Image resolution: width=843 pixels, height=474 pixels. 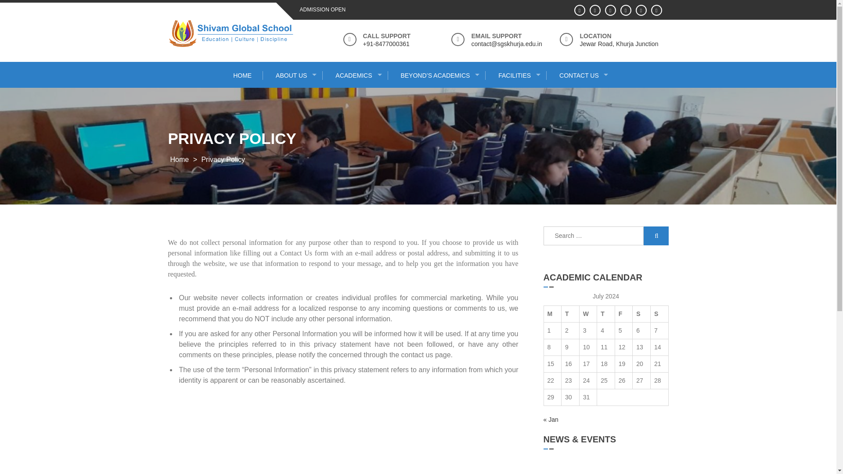 What do you see at coordinates (552, 313) in the screenshot?
I see `Monday` at bounding box center [552, 313].